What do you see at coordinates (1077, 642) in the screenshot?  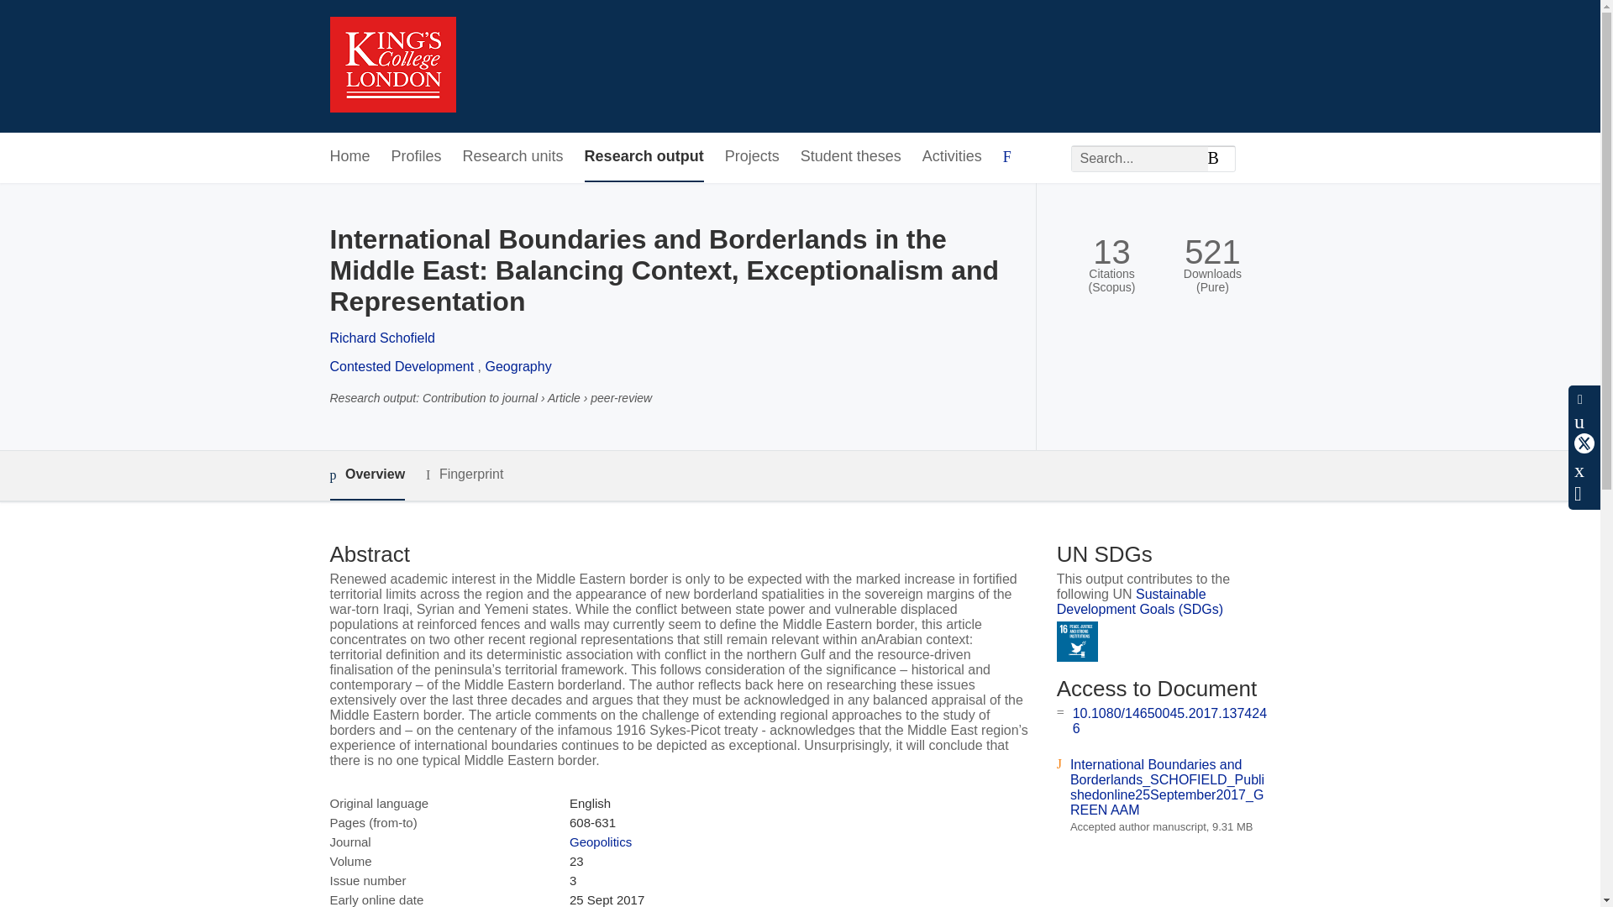 I see `SDG 16 - Peace, Justice and Strong Institutions` at bounding box center [1077, 642].